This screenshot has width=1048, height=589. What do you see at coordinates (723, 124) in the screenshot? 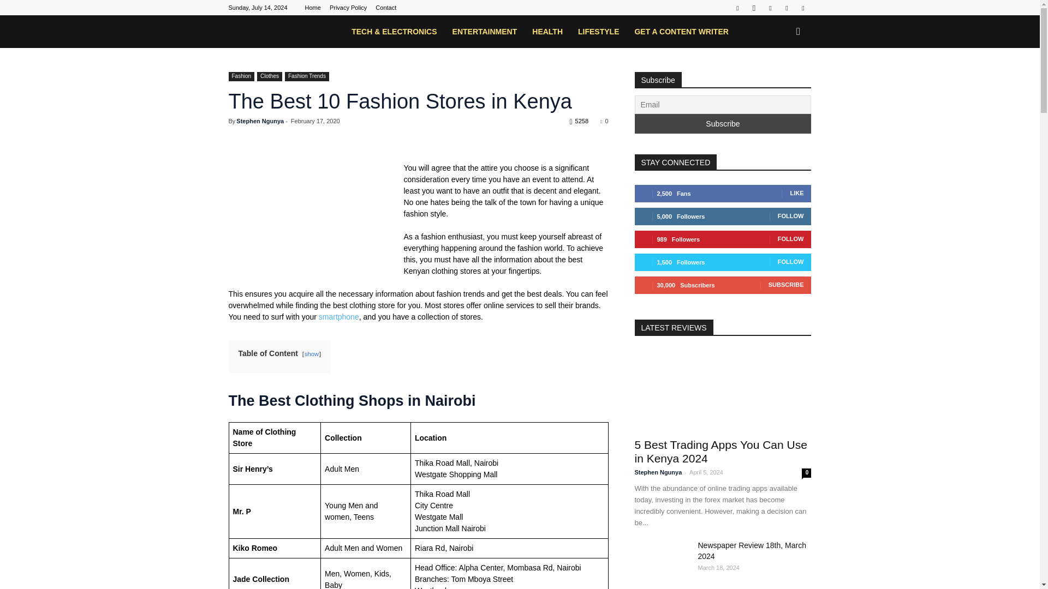
I see `Subscribe` at bounding box center [723, 124].